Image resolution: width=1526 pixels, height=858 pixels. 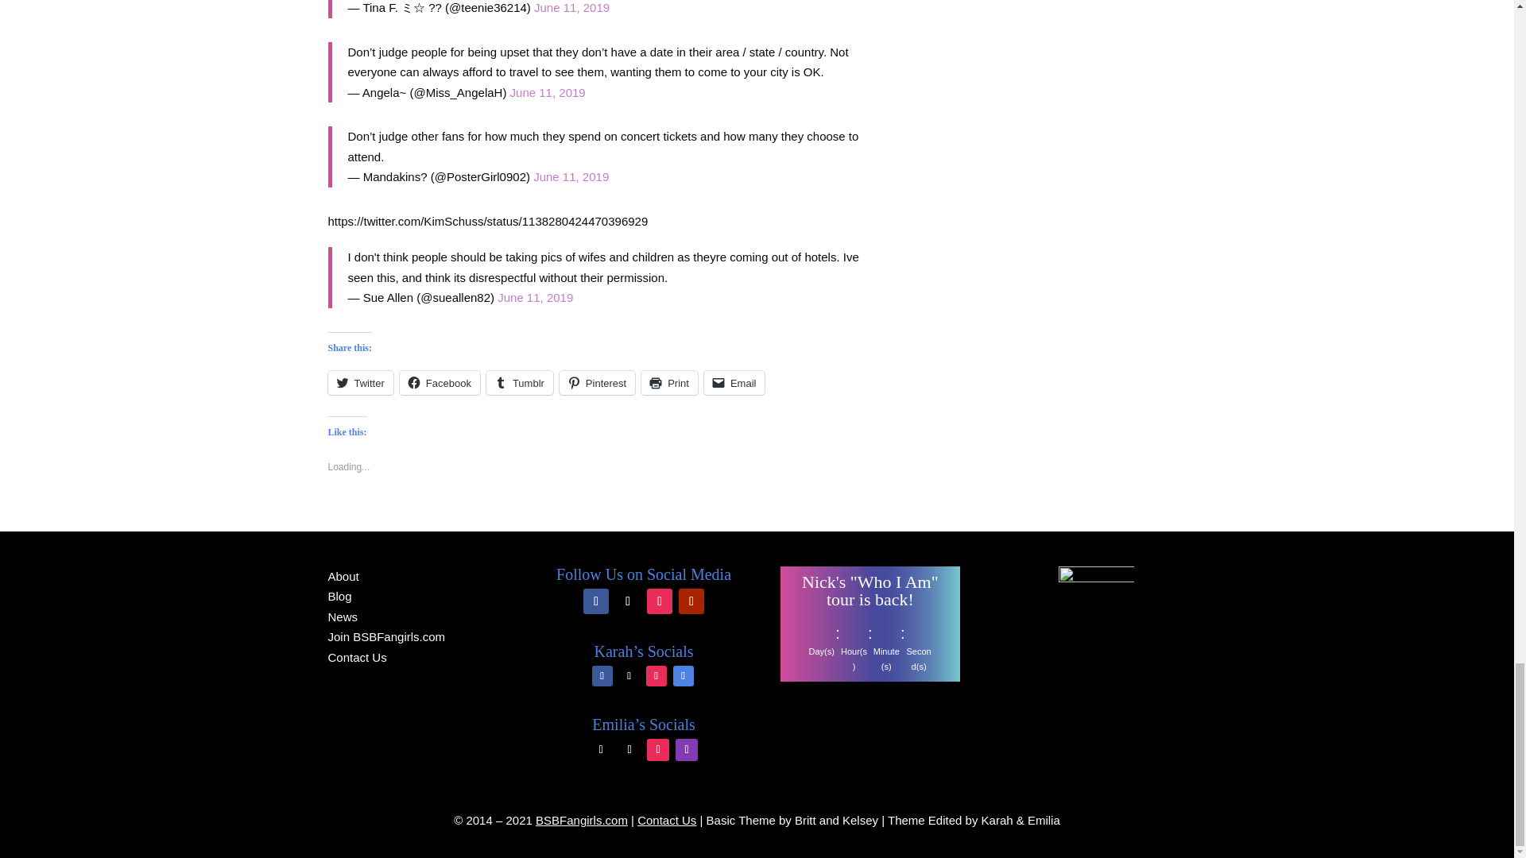 I want to click on Follow on X, so click(x=628, y=601).